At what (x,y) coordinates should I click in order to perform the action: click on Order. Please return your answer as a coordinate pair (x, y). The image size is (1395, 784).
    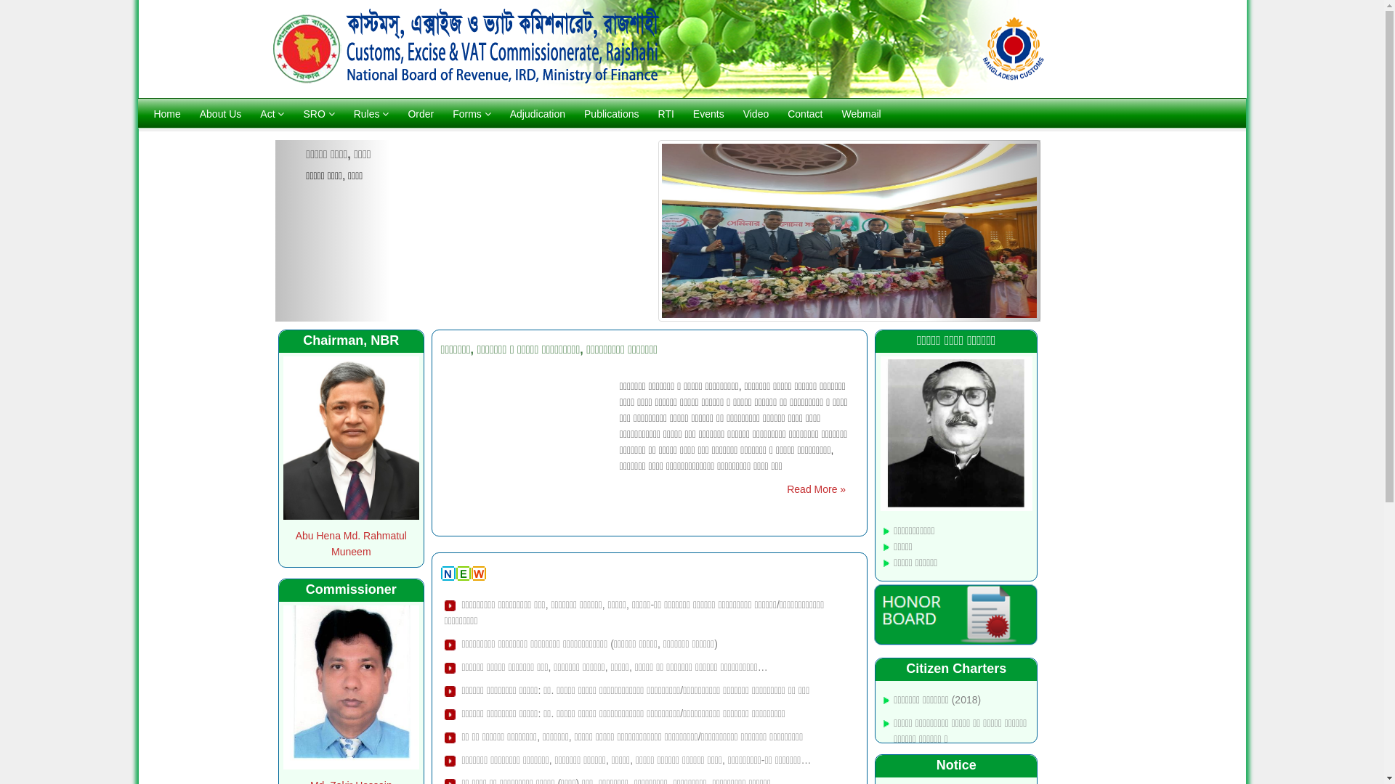
    Looking at the image, I should click on (421, 114).